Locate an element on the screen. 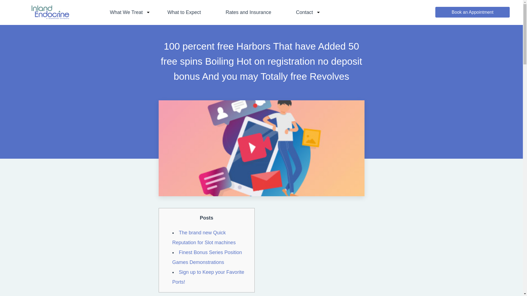 Image resolution: width=527 pixels, height=296 pixels. What We Treat is located at coordinates (126, 12).